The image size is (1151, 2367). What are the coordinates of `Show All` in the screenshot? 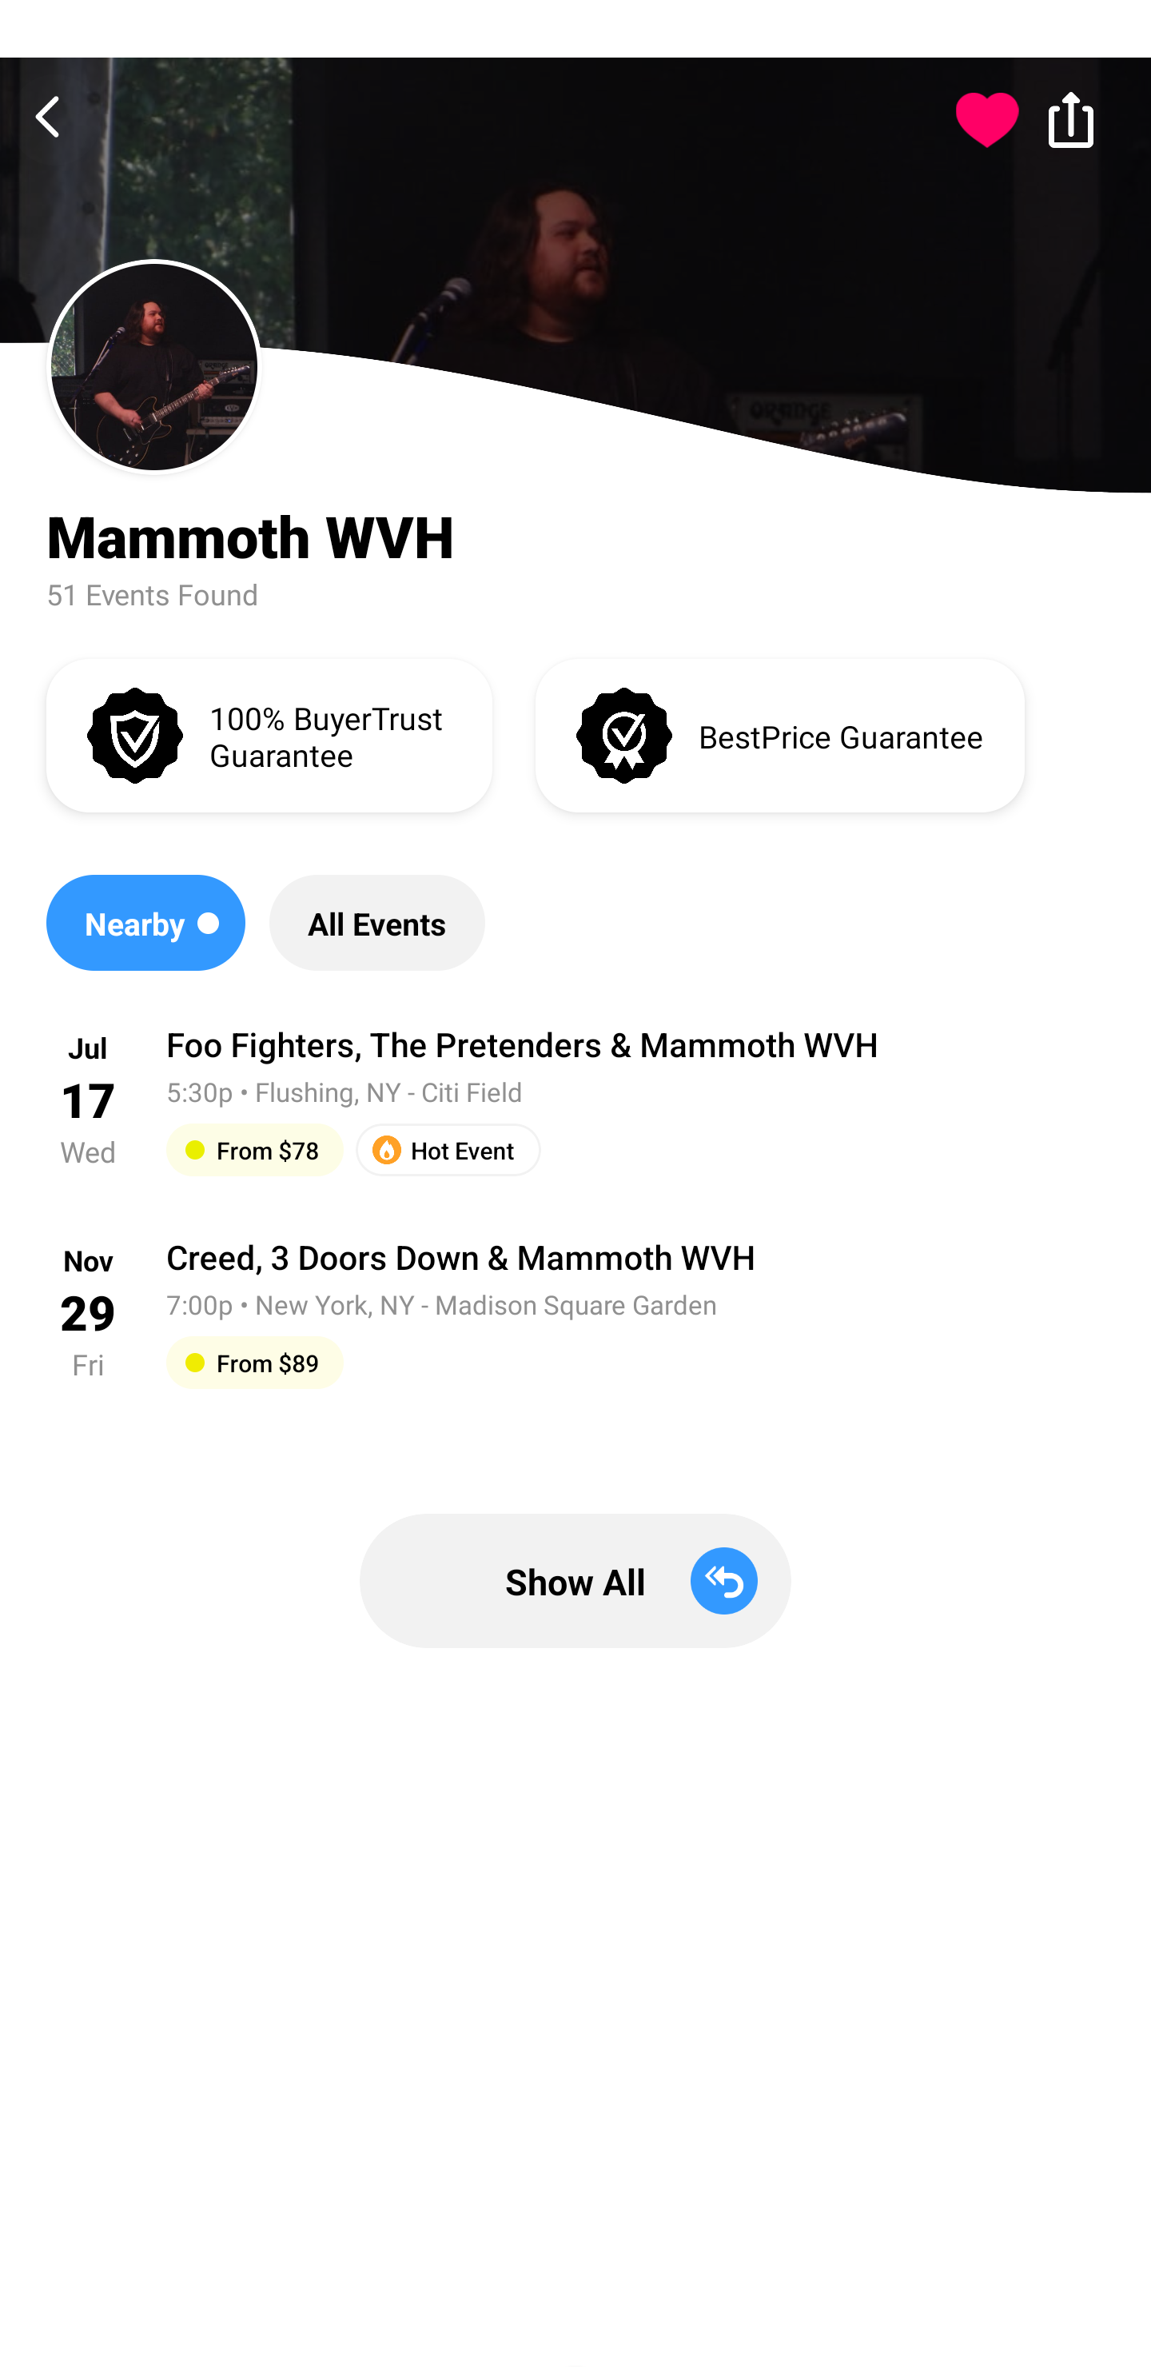 It's located at (575, 1581).